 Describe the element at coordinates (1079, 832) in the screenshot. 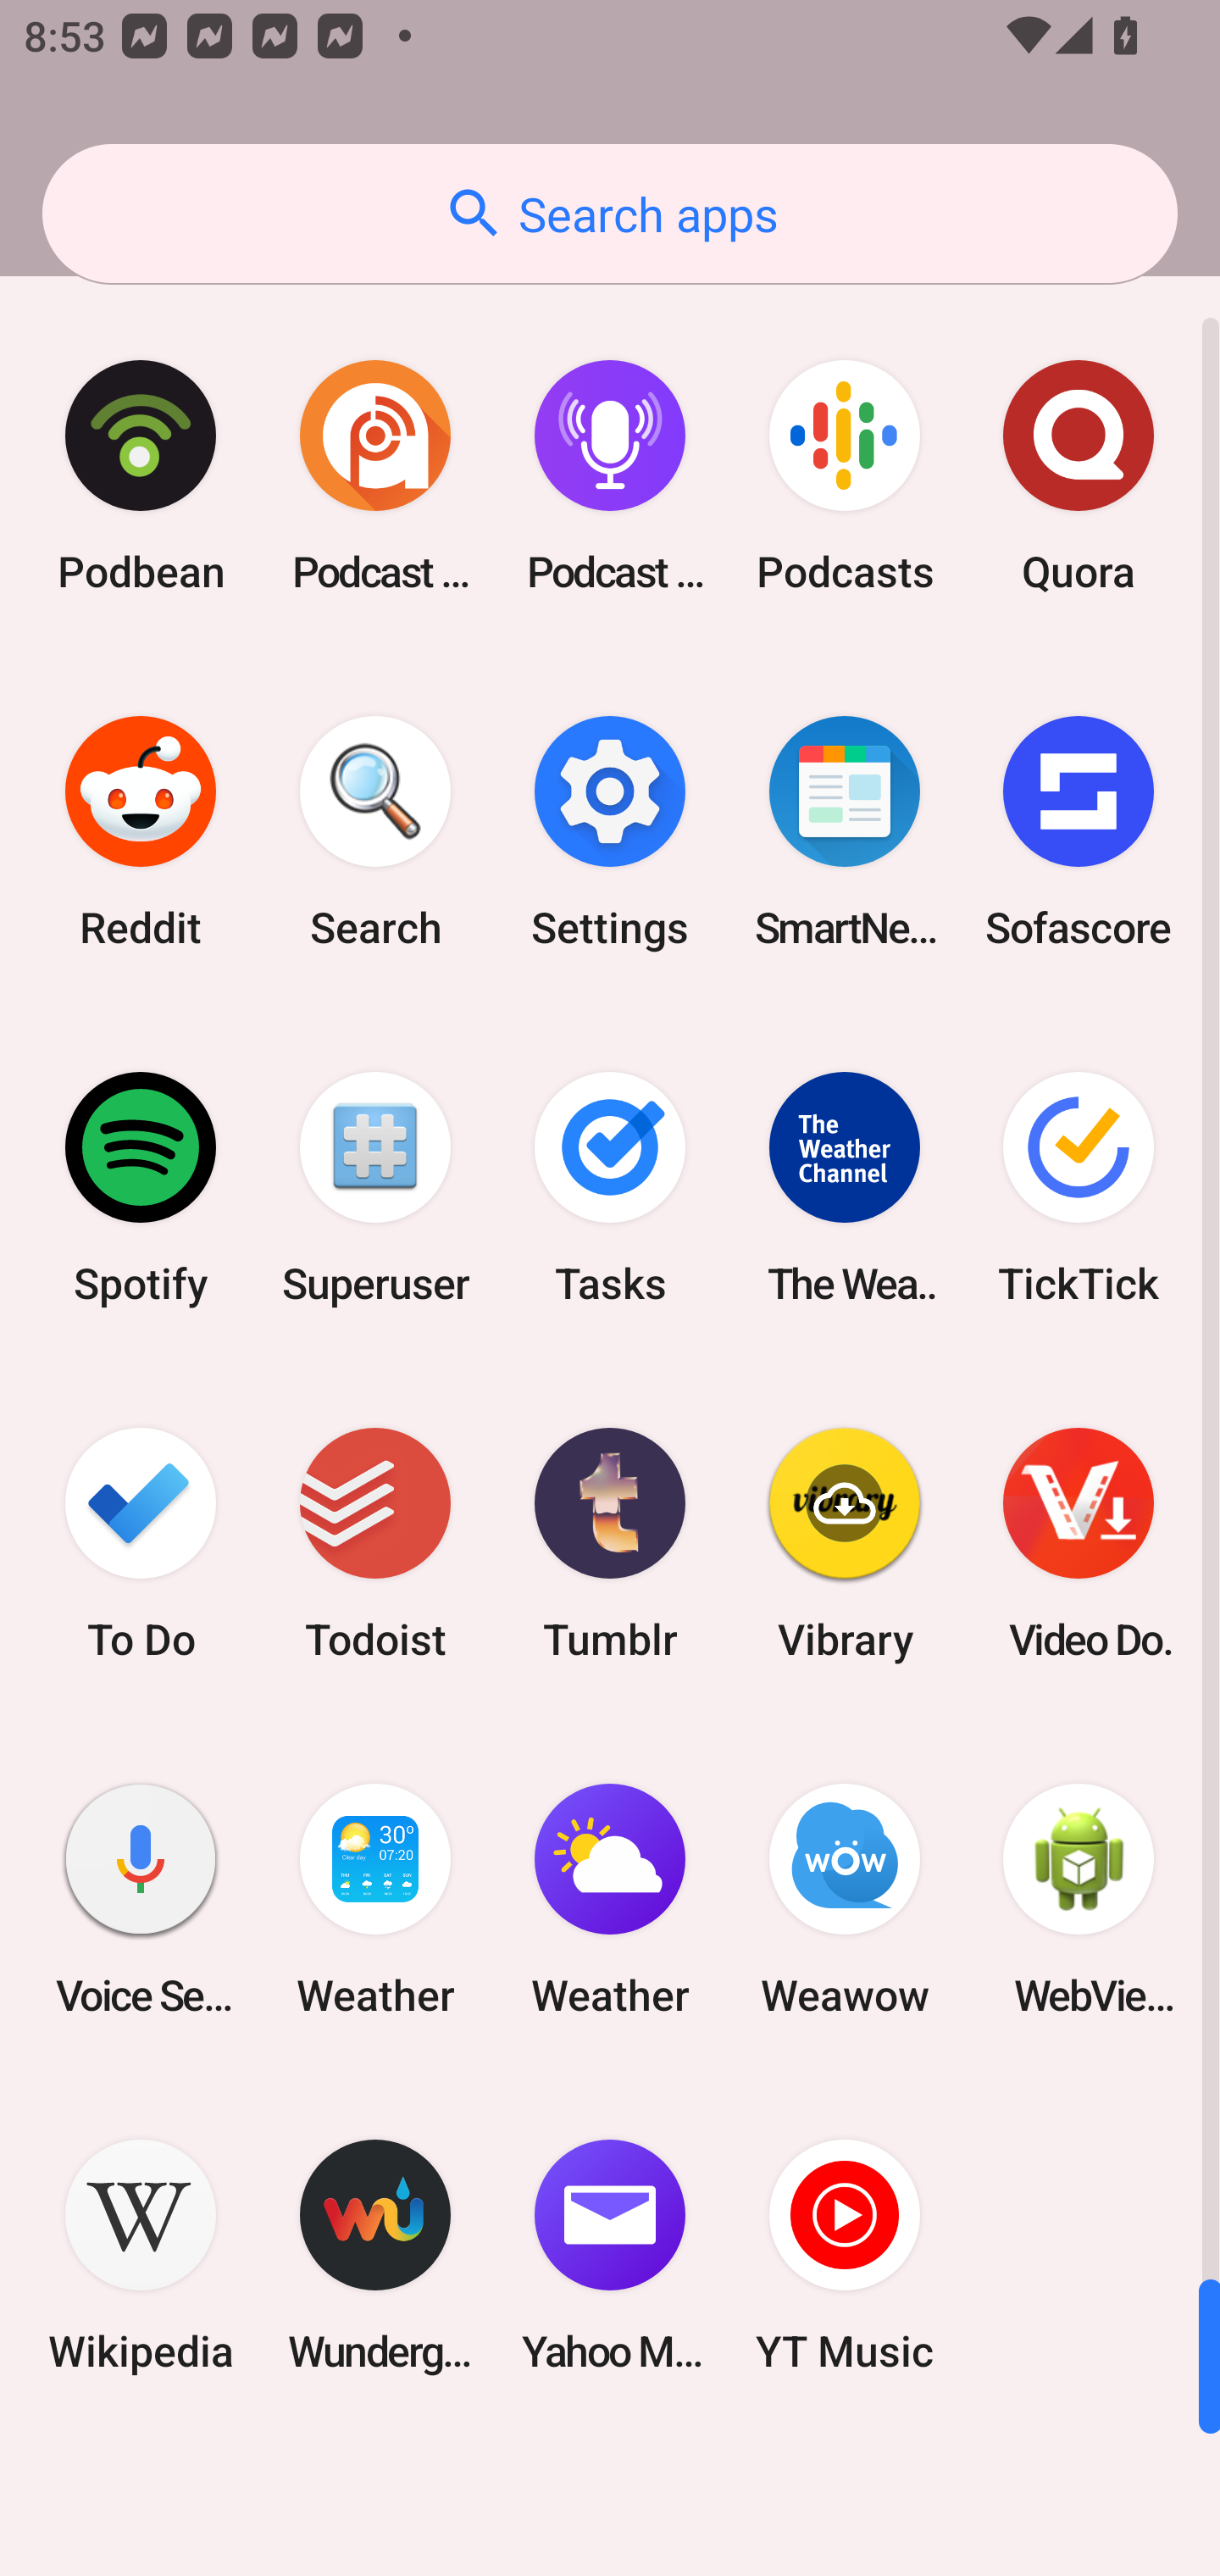

I see `Sofascore` at that location.